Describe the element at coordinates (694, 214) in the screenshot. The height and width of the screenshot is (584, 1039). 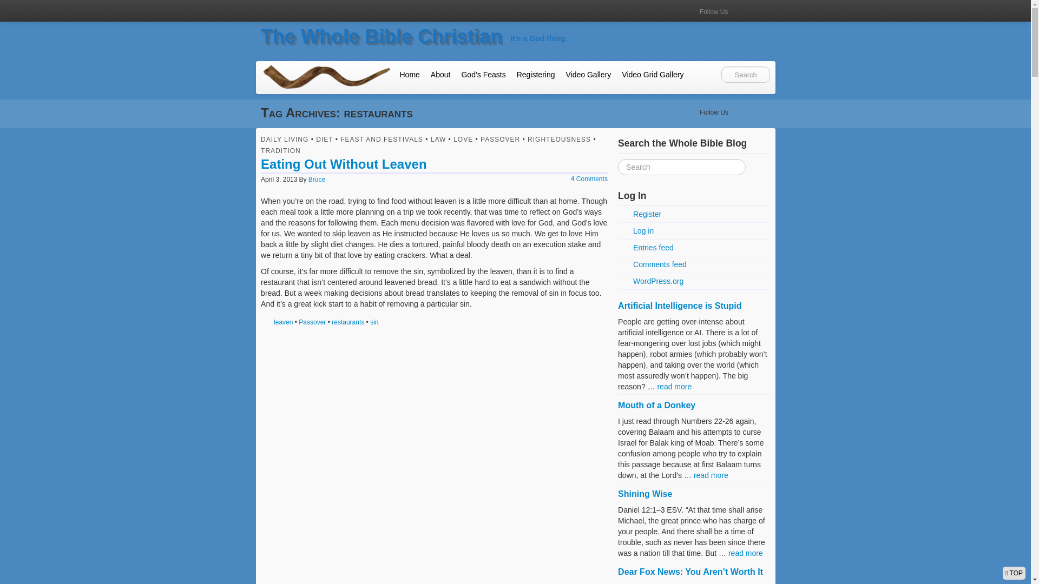
I see `Register` at that location.